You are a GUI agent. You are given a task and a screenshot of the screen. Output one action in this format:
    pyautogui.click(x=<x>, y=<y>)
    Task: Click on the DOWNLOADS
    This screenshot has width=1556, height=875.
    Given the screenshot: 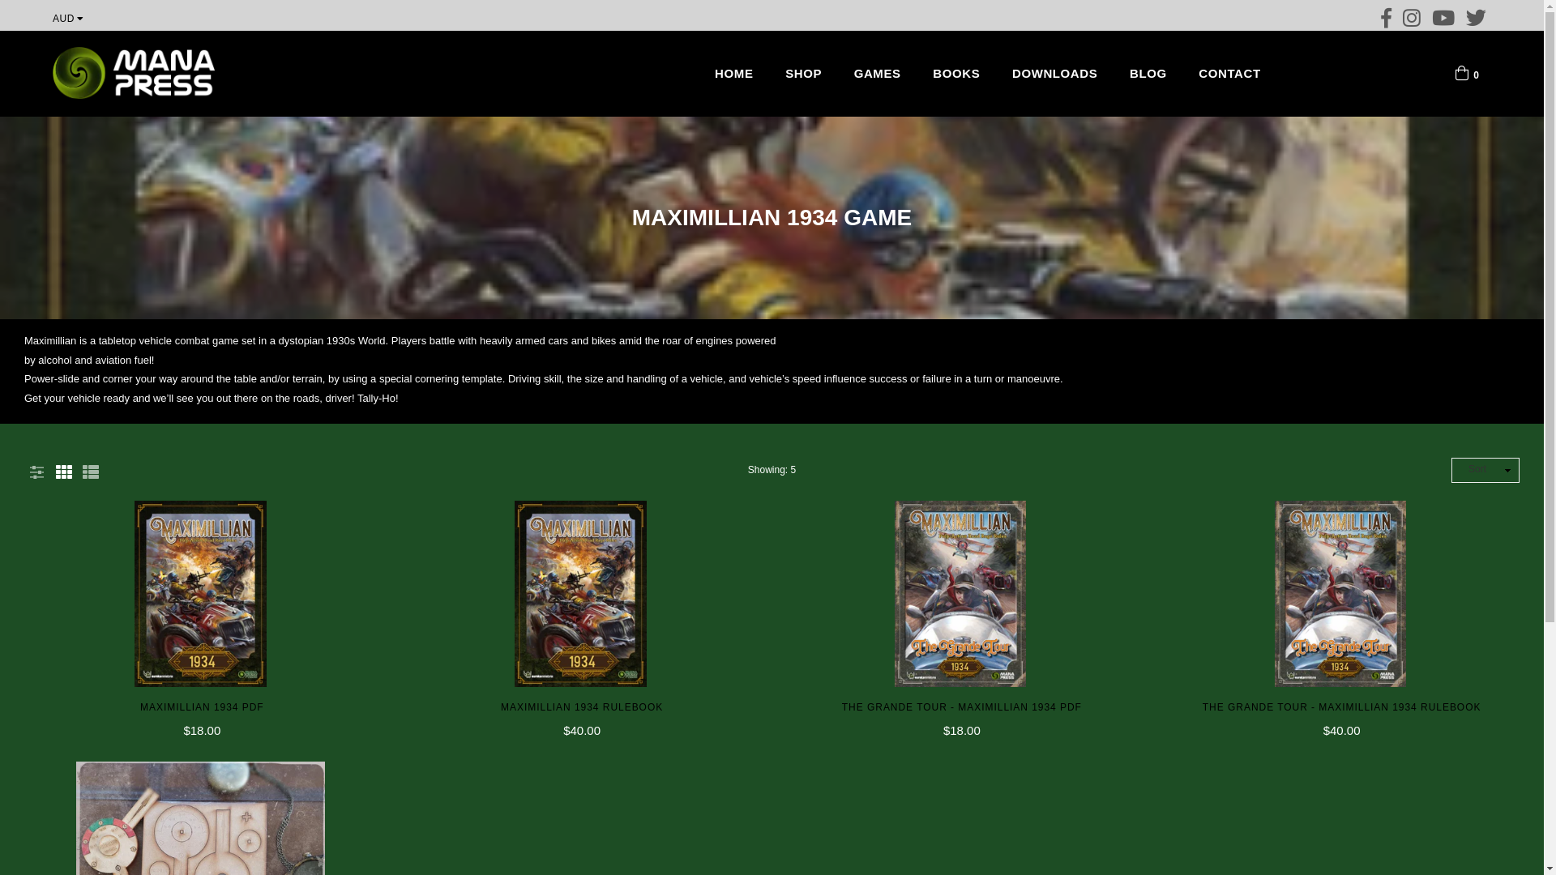 What is the action you would take?
    pyautogui.click(x=1055, y=74)
    